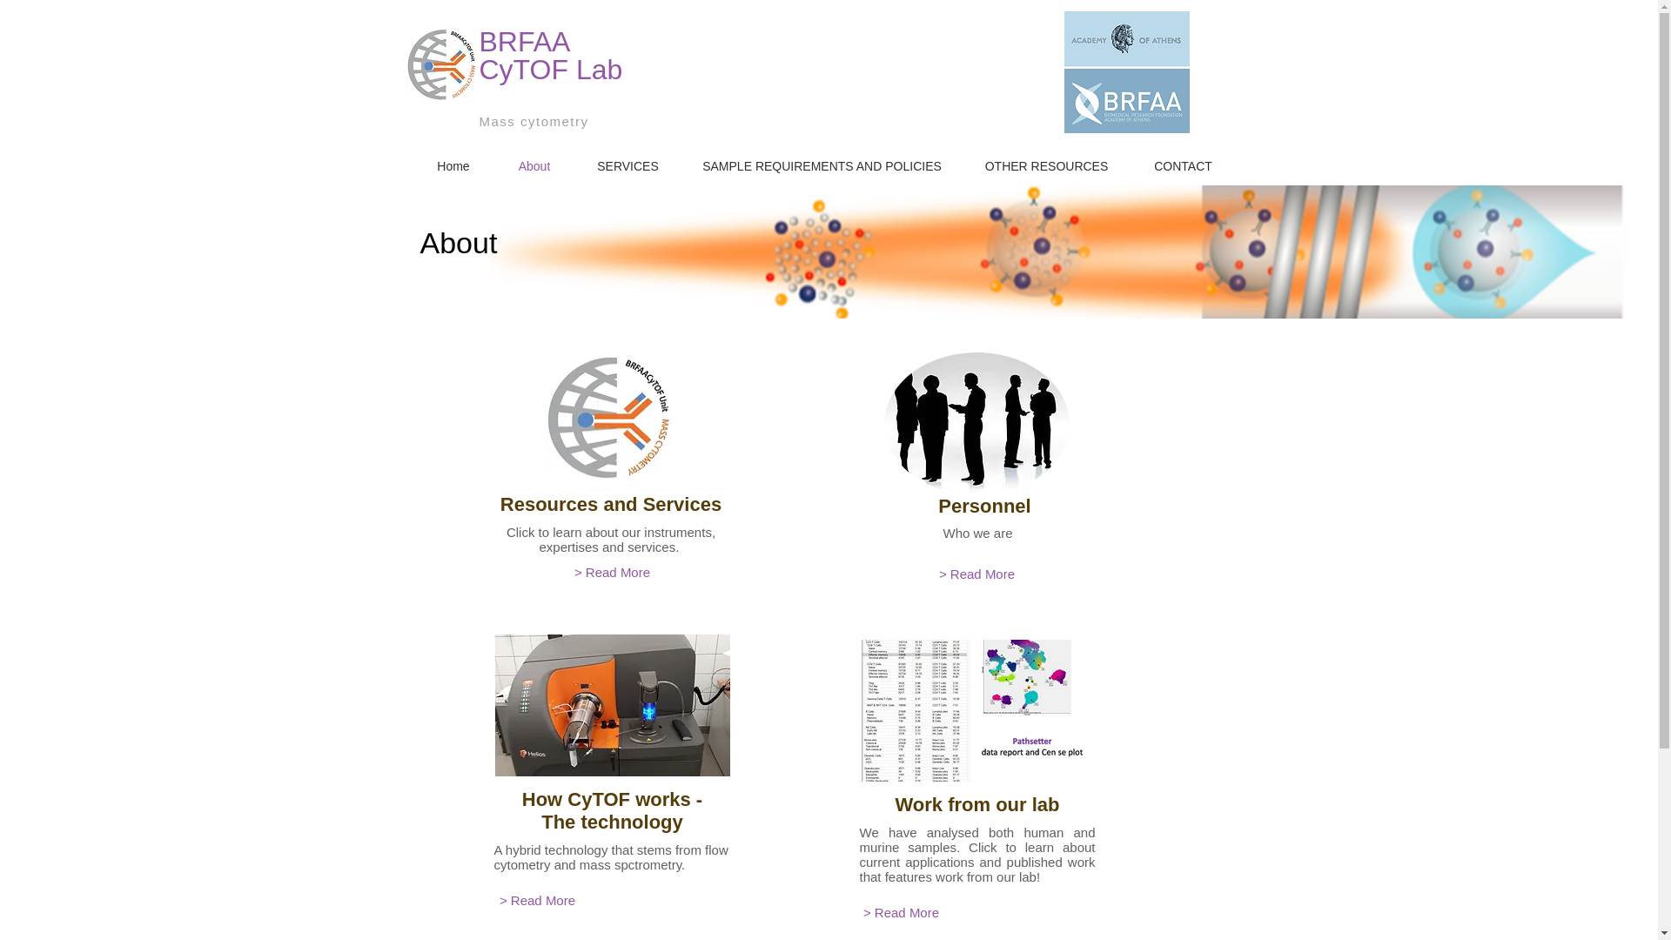  Describe the element at coordinates (534, 165) in the screenshot. I see `About` at that location.